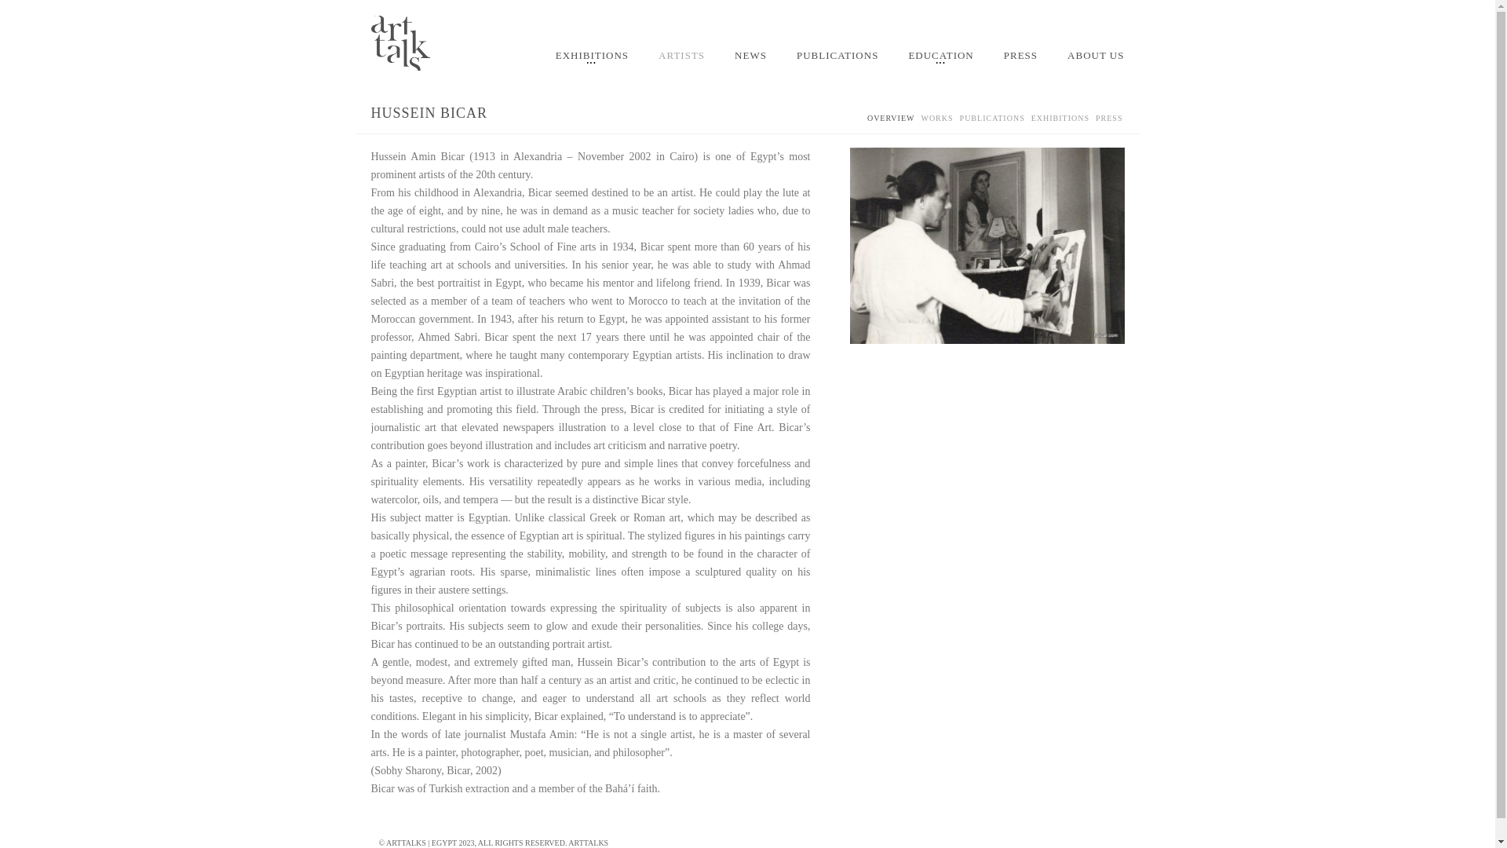 The width and height of the screenshot is (1507, 848). What do you see at coordinates (891, 122) in the screenshot?
I see `OVERVIEW` at bounding box center [891, 122].